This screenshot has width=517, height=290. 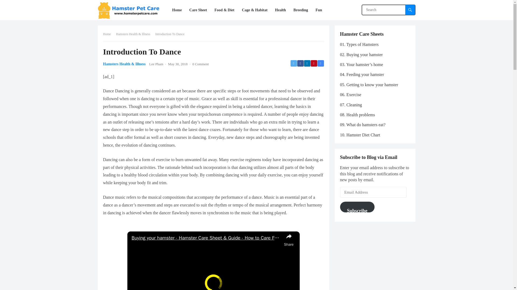 I want to click on Breeding, so click(x=301, y=10).